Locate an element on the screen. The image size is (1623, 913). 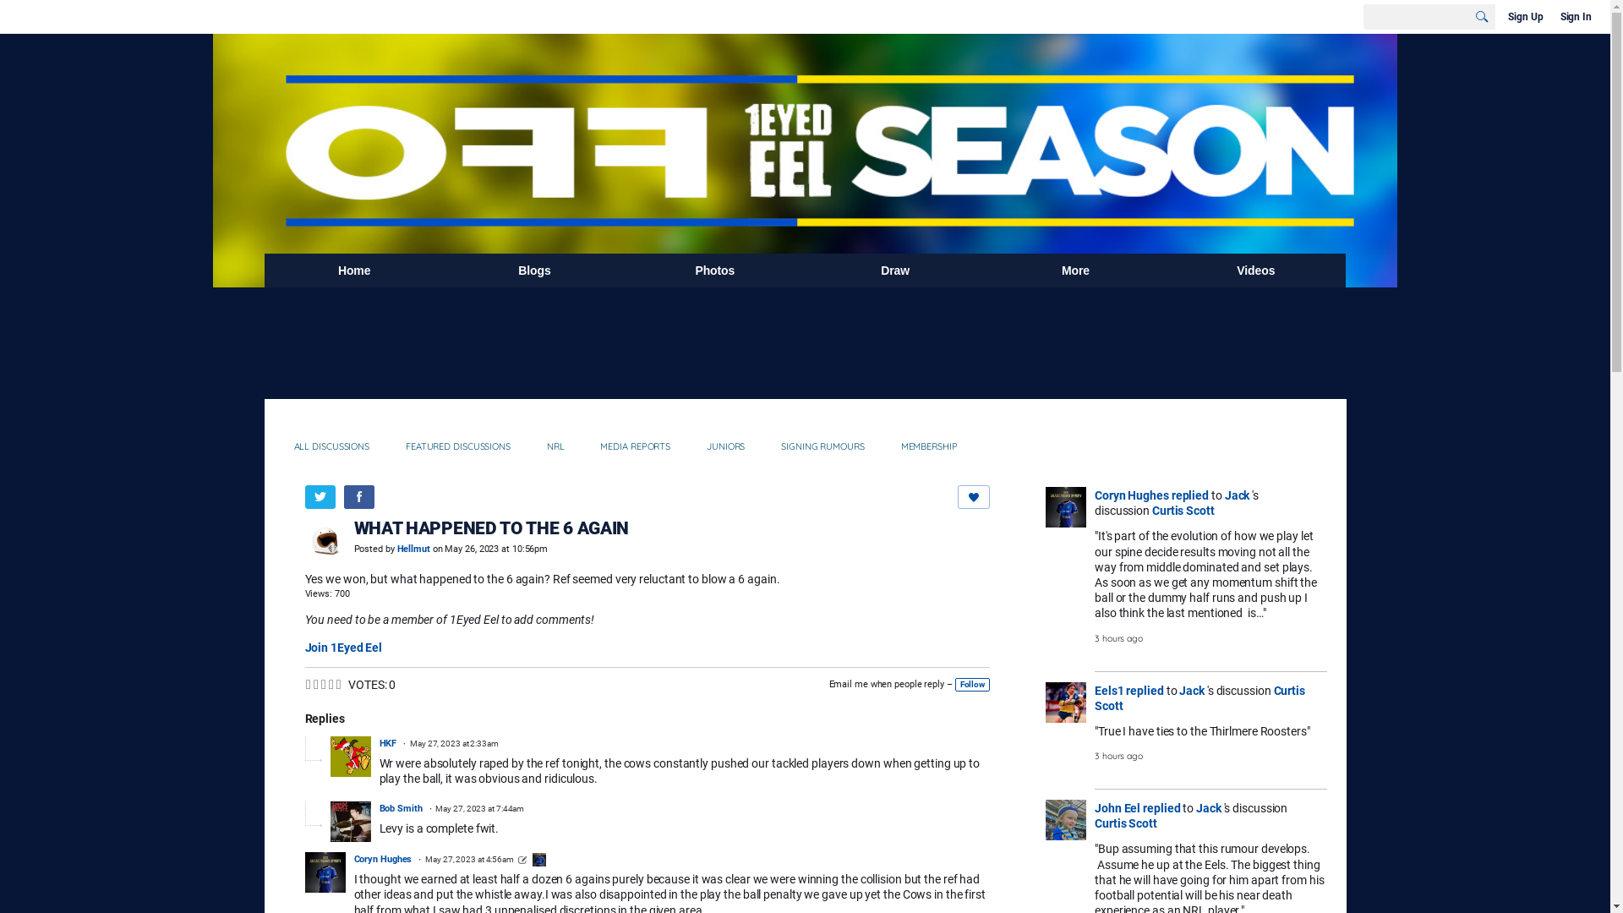
MEDIA REPORTS is located at coordinates (636, 446).